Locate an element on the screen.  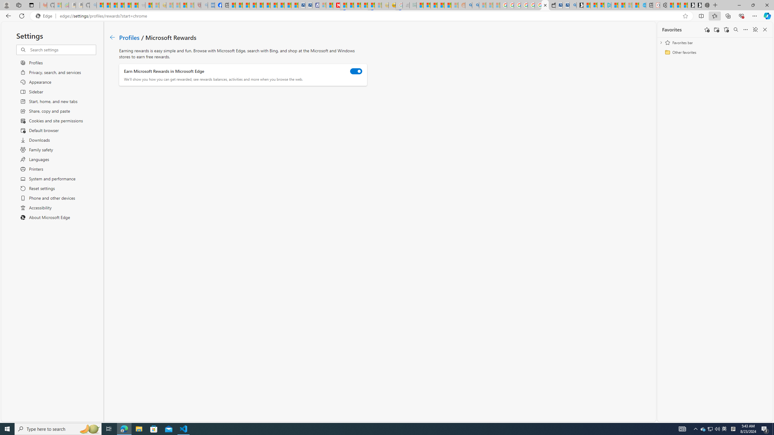
Science - MSN is located at coordinates (183, 5).